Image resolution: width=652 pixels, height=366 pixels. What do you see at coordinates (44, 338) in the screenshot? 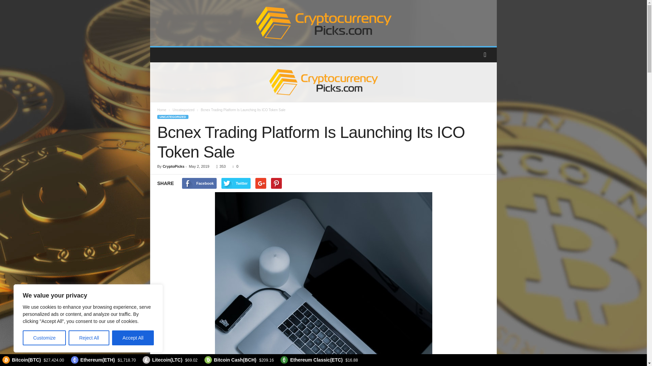
I see `Customize` at bounding box center [44, 338].